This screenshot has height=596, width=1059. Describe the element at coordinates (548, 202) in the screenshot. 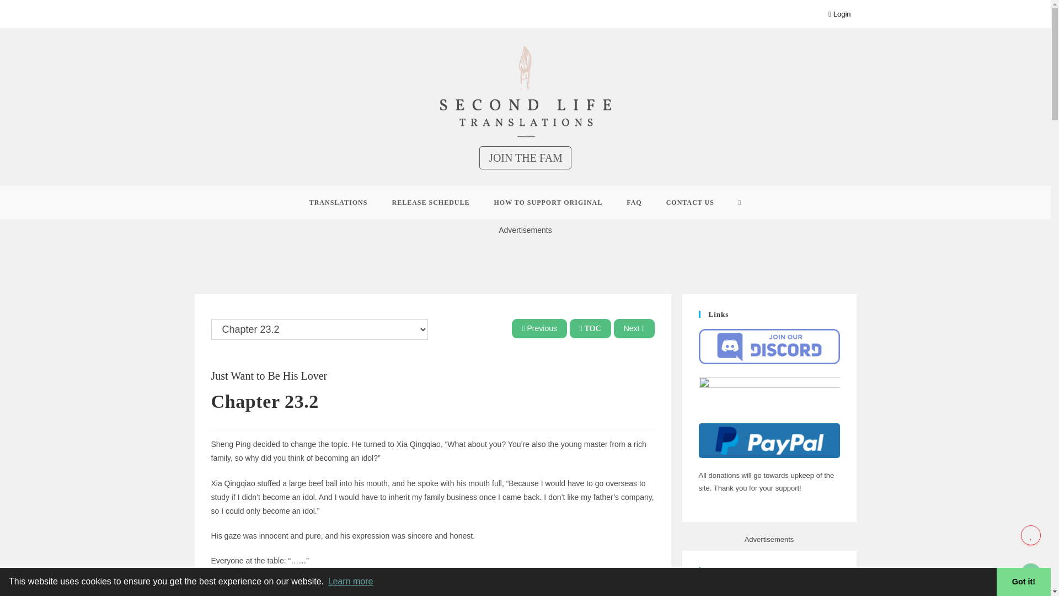

I see `HOW TO SUPPORT ORIGINAL` at that location.